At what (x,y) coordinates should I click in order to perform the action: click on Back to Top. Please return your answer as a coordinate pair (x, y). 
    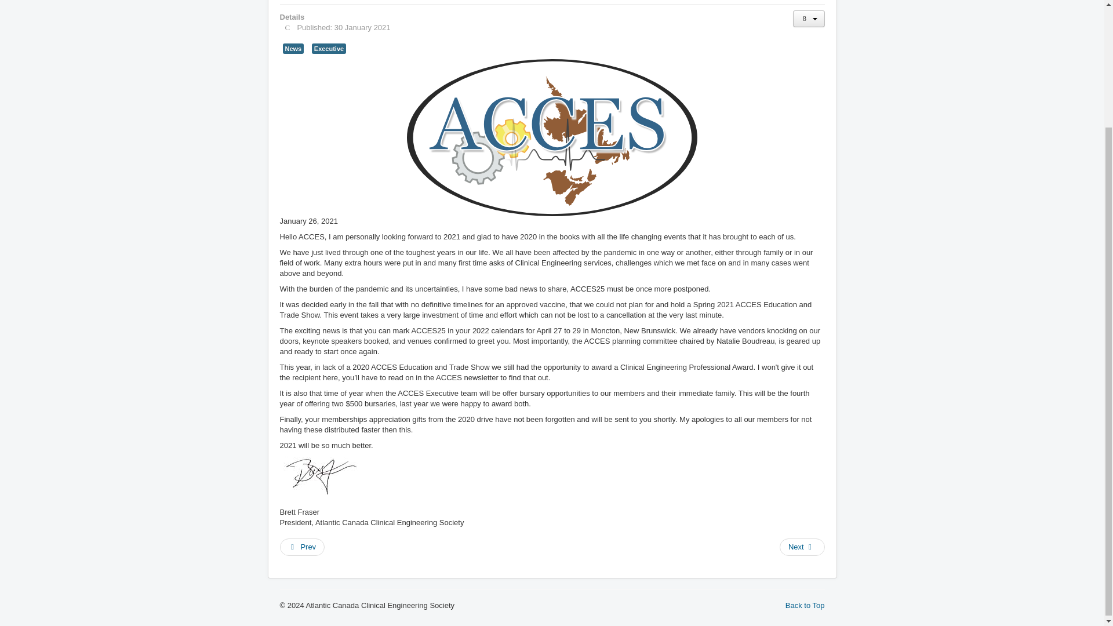
    Looking at the image, I should click on (805, 605).